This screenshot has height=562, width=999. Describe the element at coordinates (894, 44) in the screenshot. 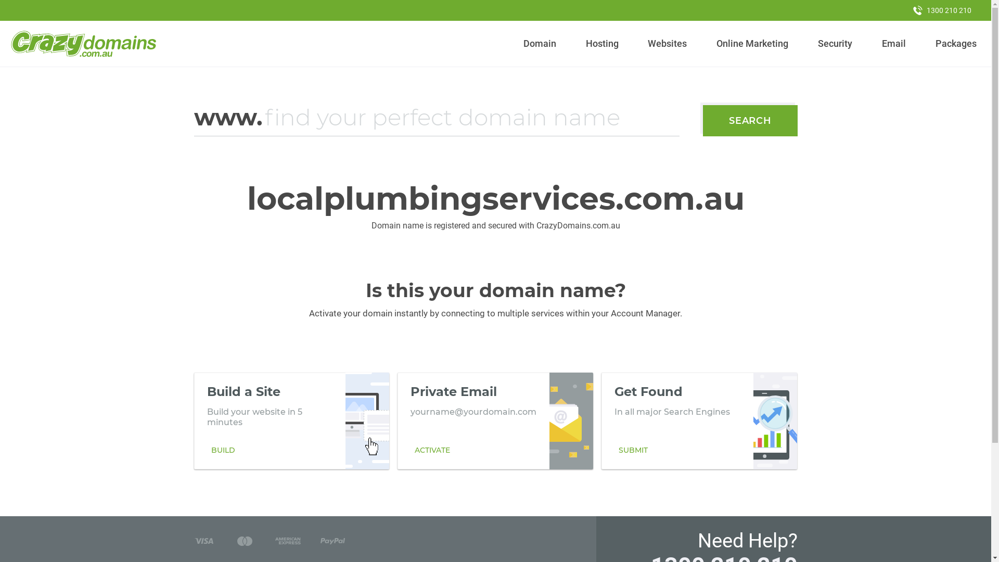

I see `Email` at that location.